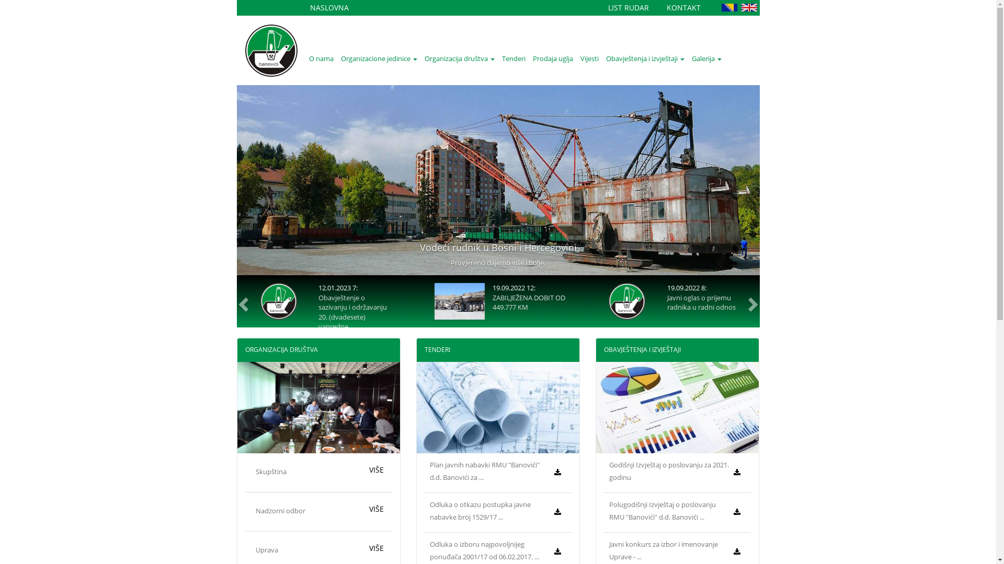  Describe the element at coordinates (329, 7) in the screenshot. I see `NASLOVNA` at that location.